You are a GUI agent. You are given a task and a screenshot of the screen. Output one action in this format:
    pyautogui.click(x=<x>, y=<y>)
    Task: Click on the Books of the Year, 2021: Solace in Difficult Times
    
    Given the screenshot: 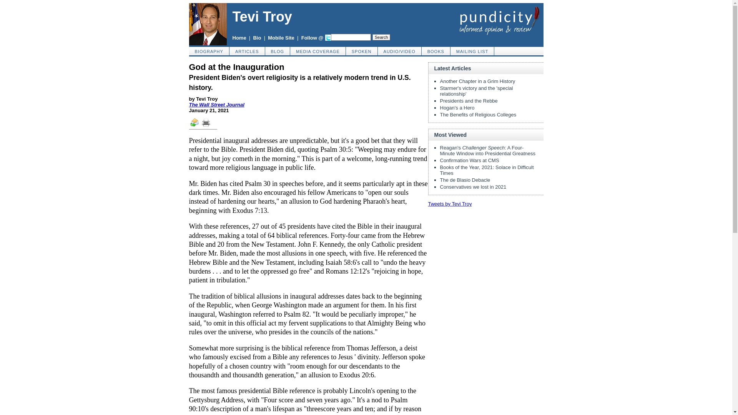 What is the action you would take?
    pyautogui.click(x=487, y=170)
    